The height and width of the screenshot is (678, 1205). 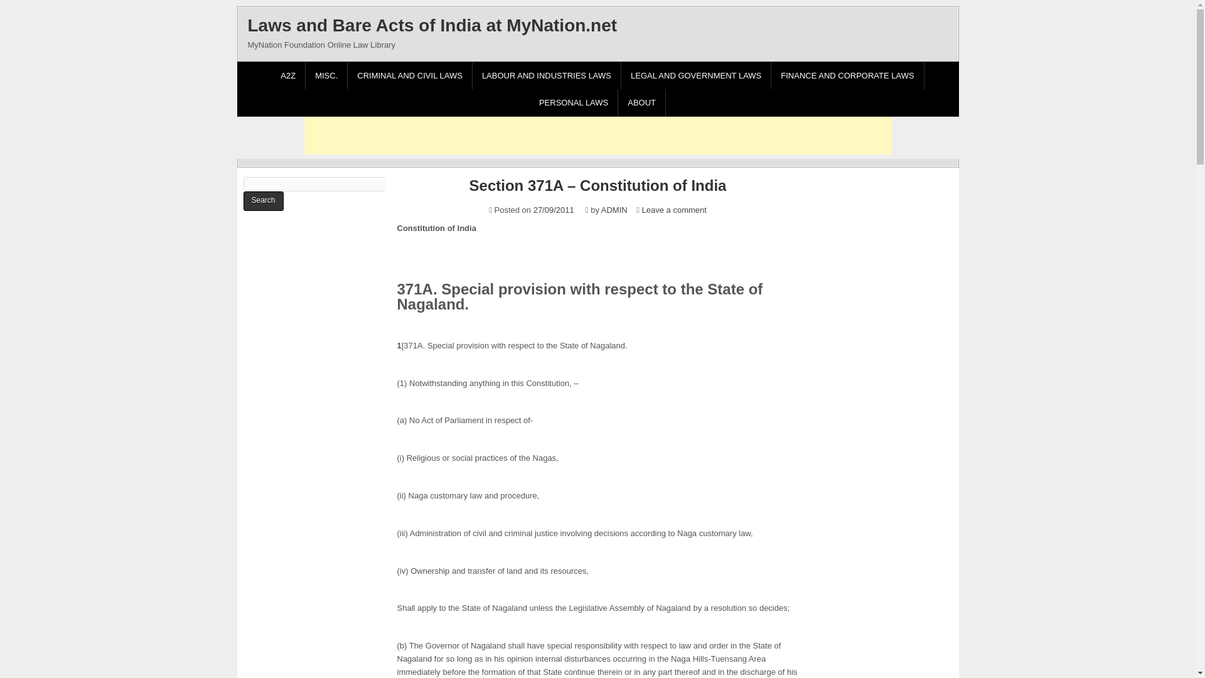 I want to click on LABOUR AND INDUSTRIES LAWS, so click(x=547, y=75).